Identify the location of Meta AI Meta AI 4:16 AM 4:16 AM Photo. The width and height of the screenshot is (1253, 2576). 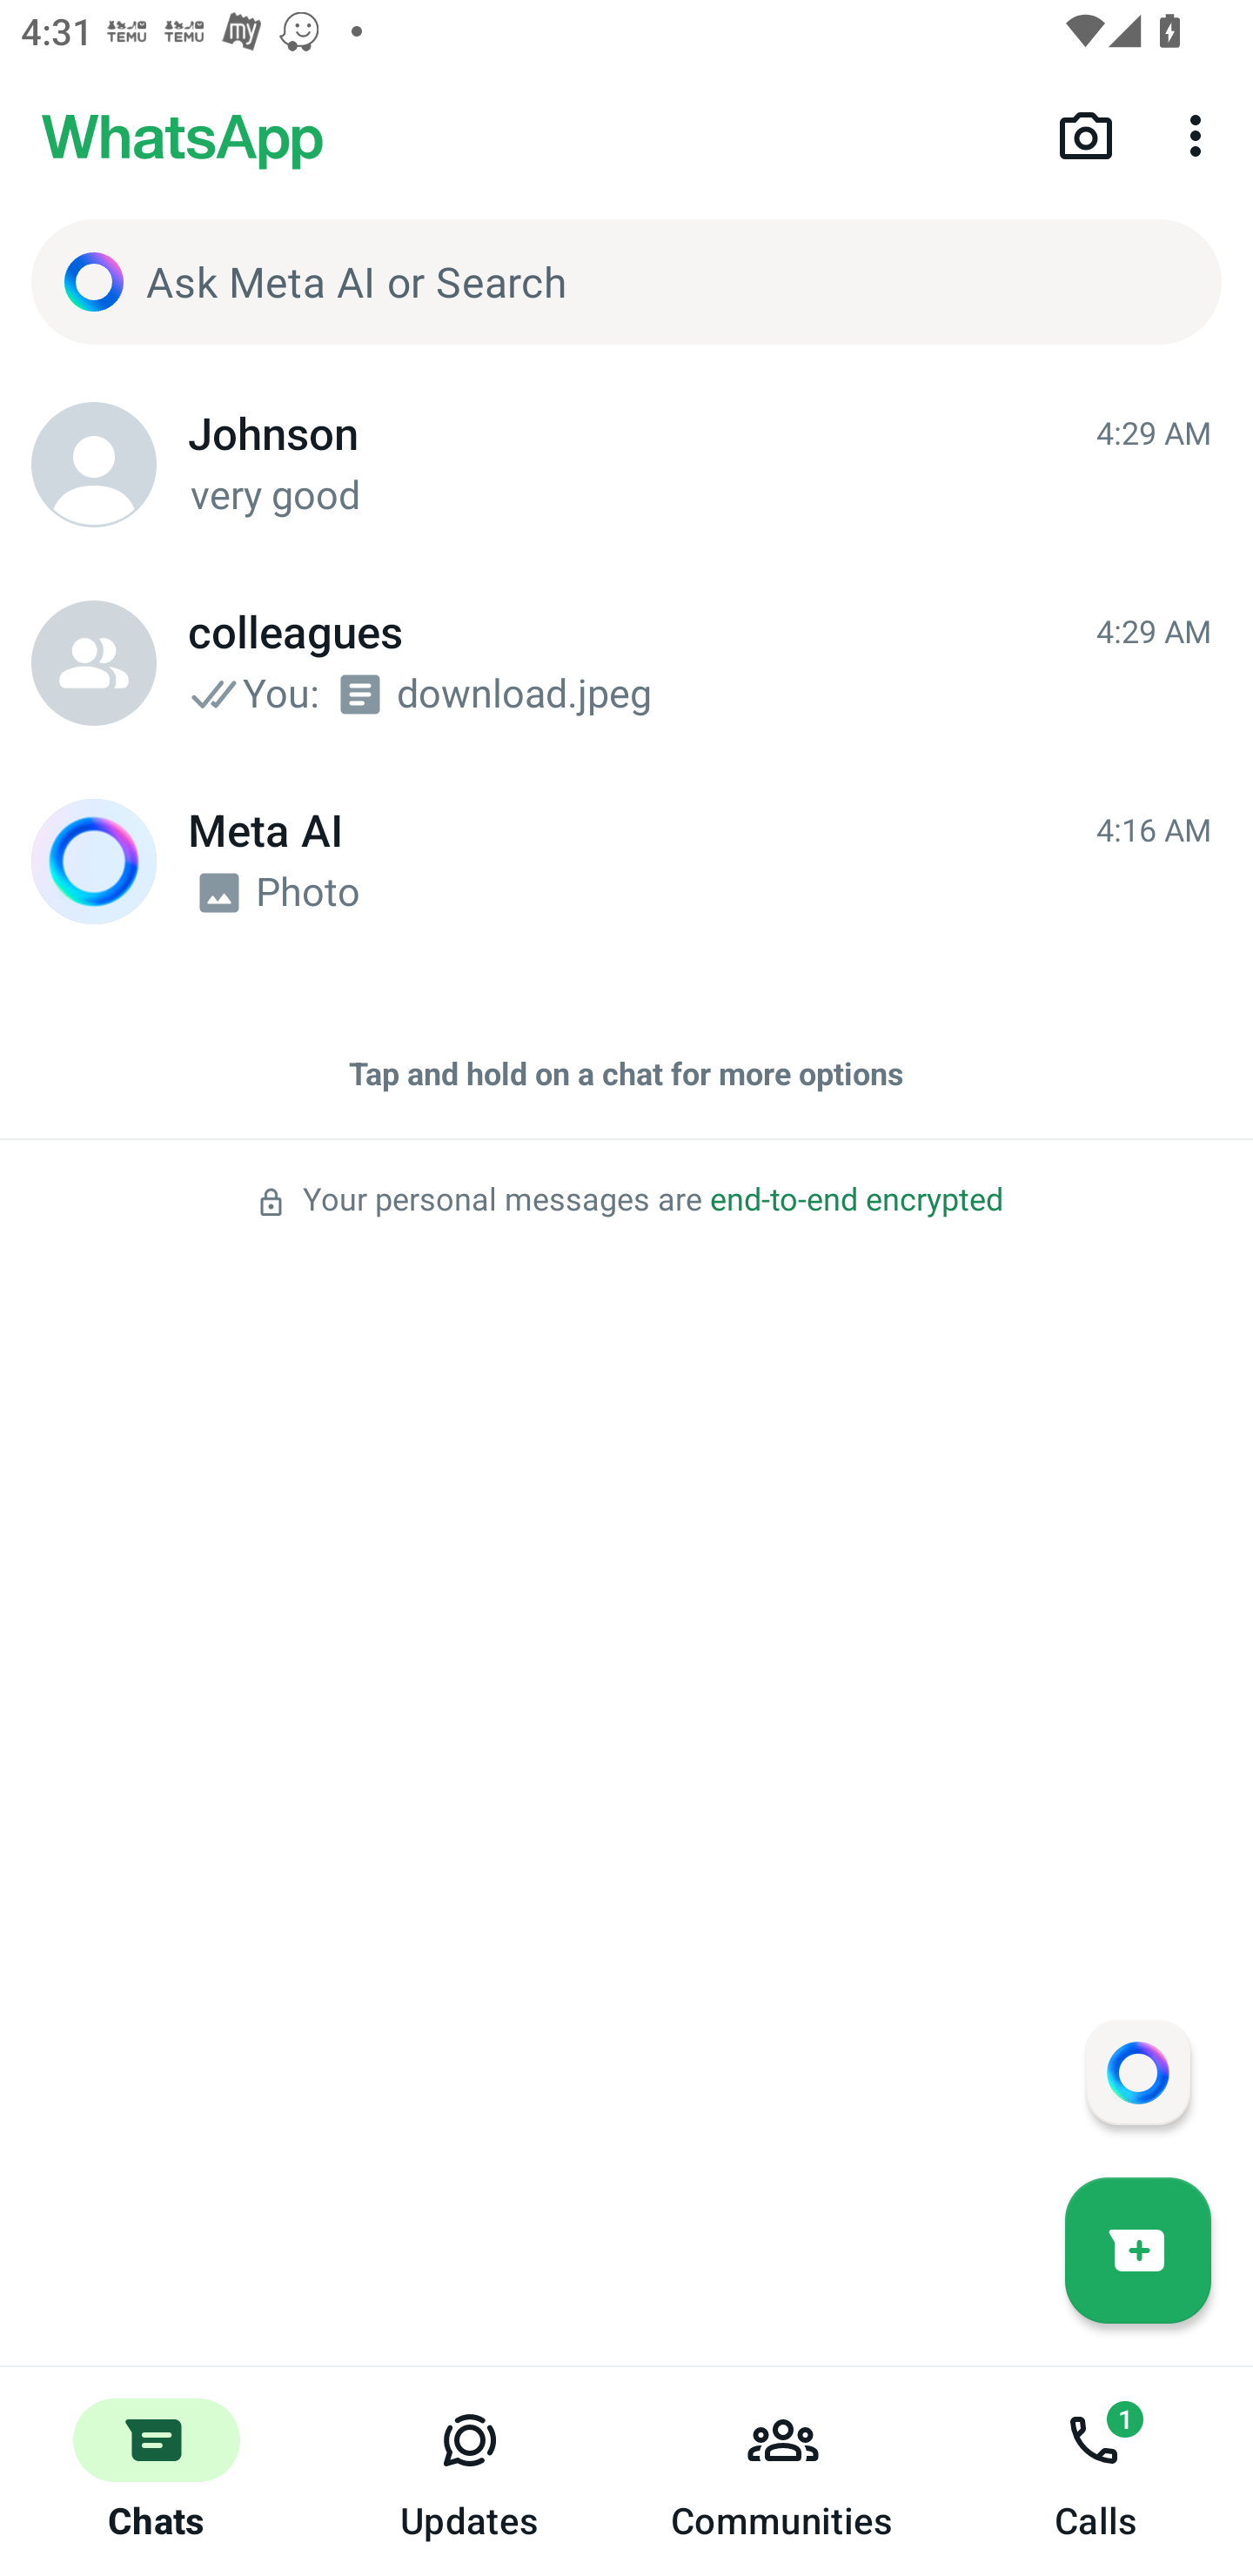
(626, 862).